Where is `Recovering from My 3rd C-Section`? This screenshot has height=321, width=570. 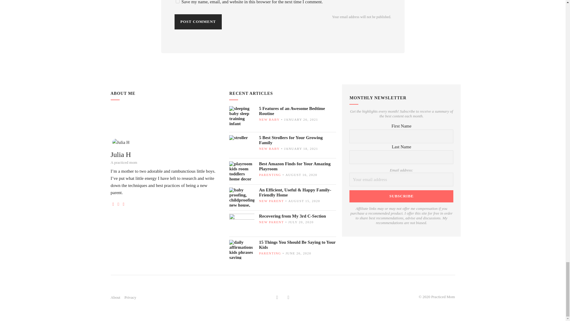 Recovering from My 3rd C-Section is located at coordinates (297, 216).